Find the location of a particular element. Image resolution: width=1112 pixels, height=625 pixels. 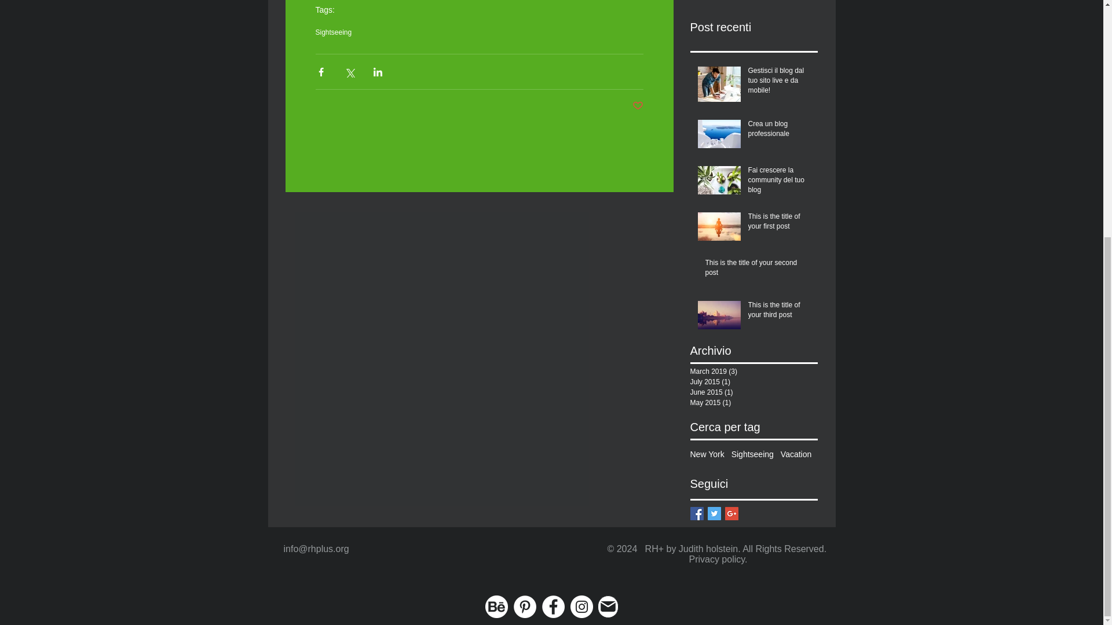

This is the title of your first post is located at coordinates (780, 224).